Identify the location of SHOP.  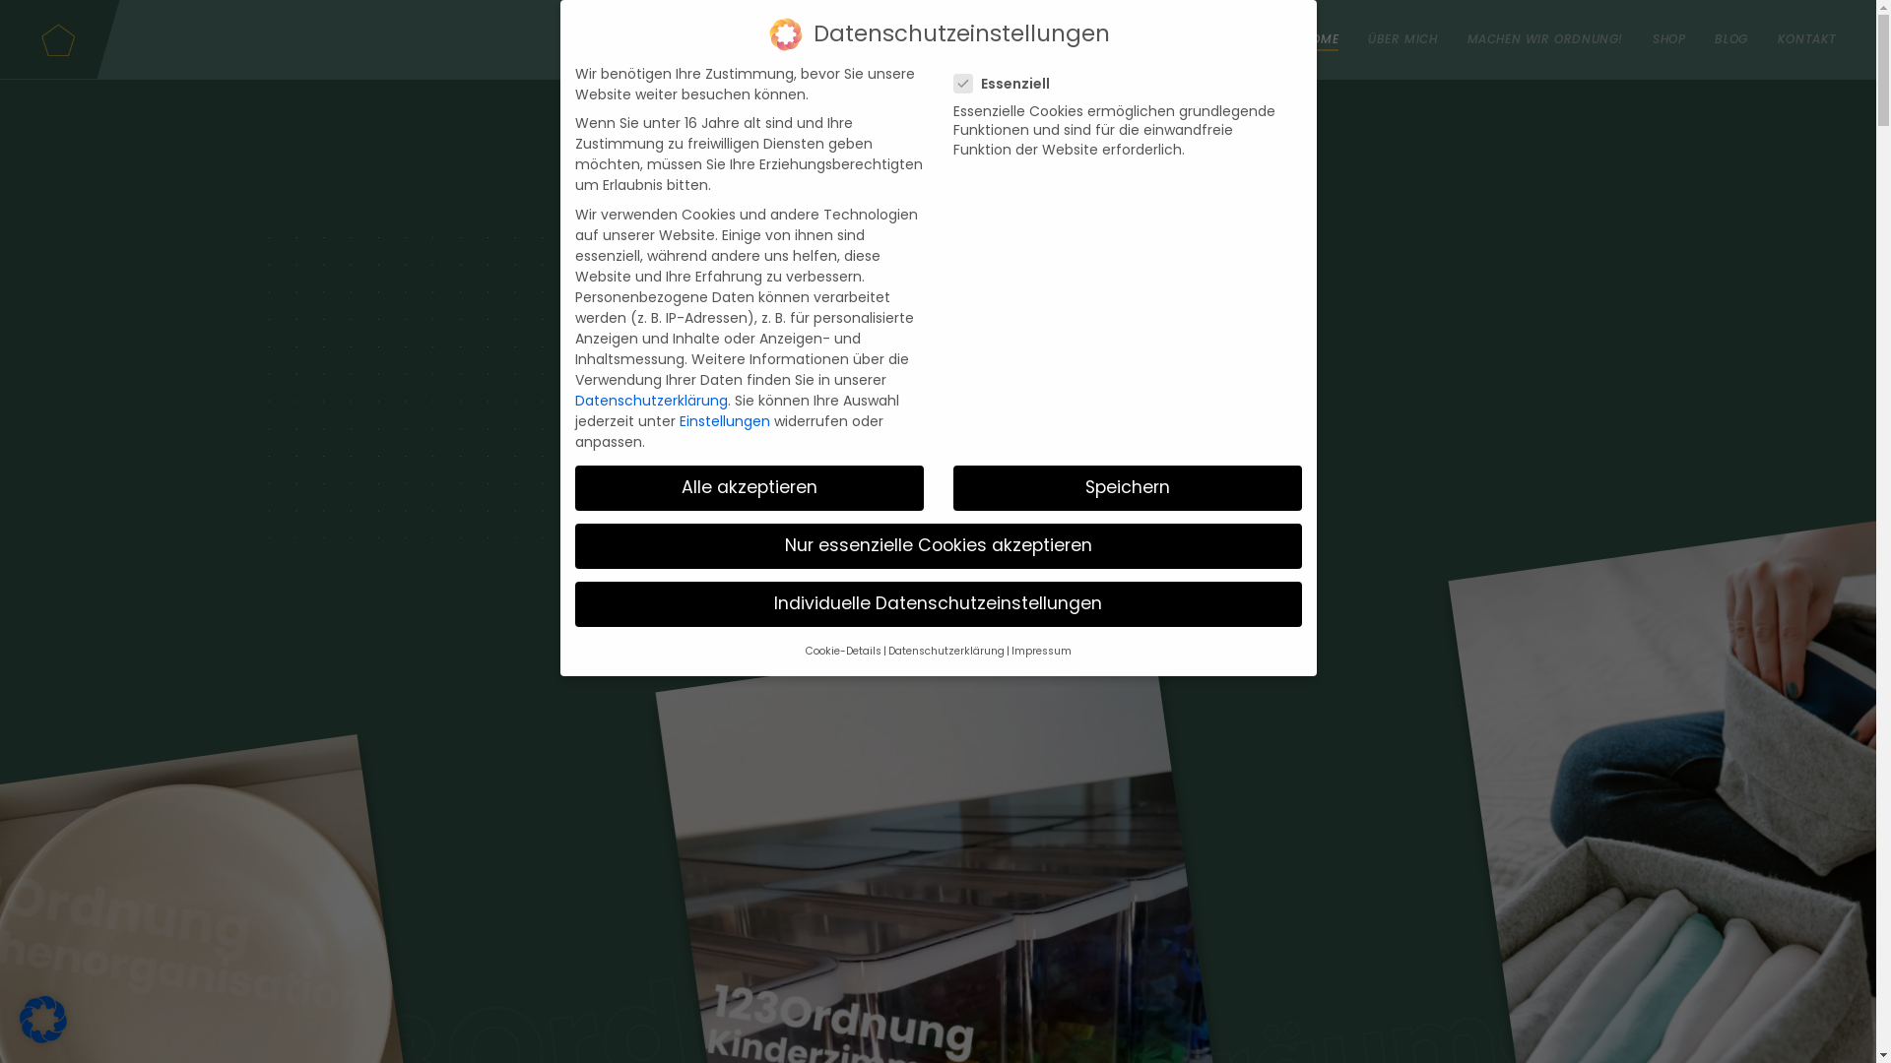
(1668, 39).